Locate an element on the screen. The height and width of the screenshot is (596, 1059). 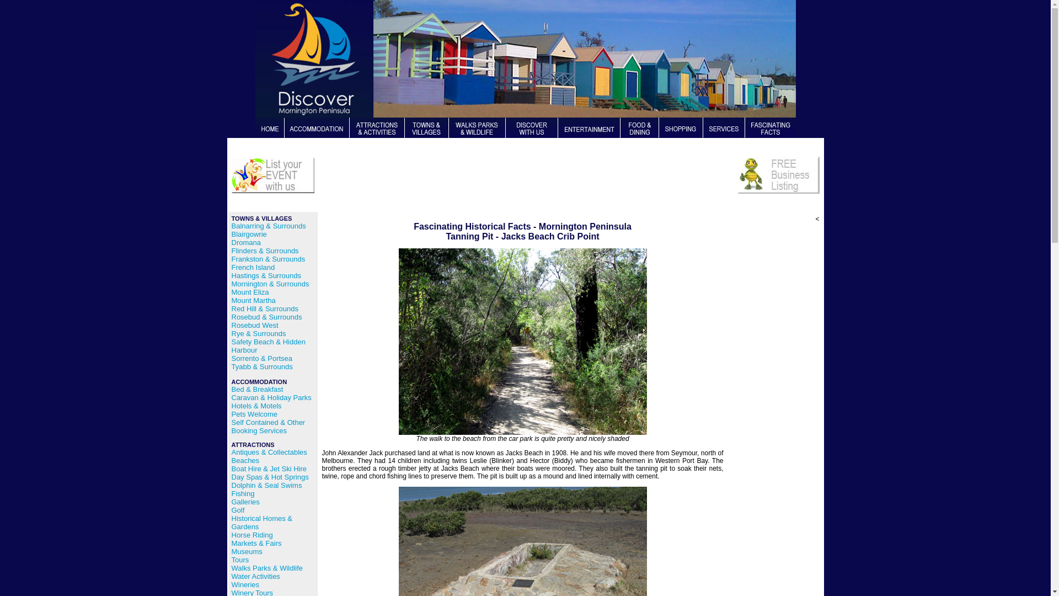
Mount Eliza is located at coordinates (250, 292).